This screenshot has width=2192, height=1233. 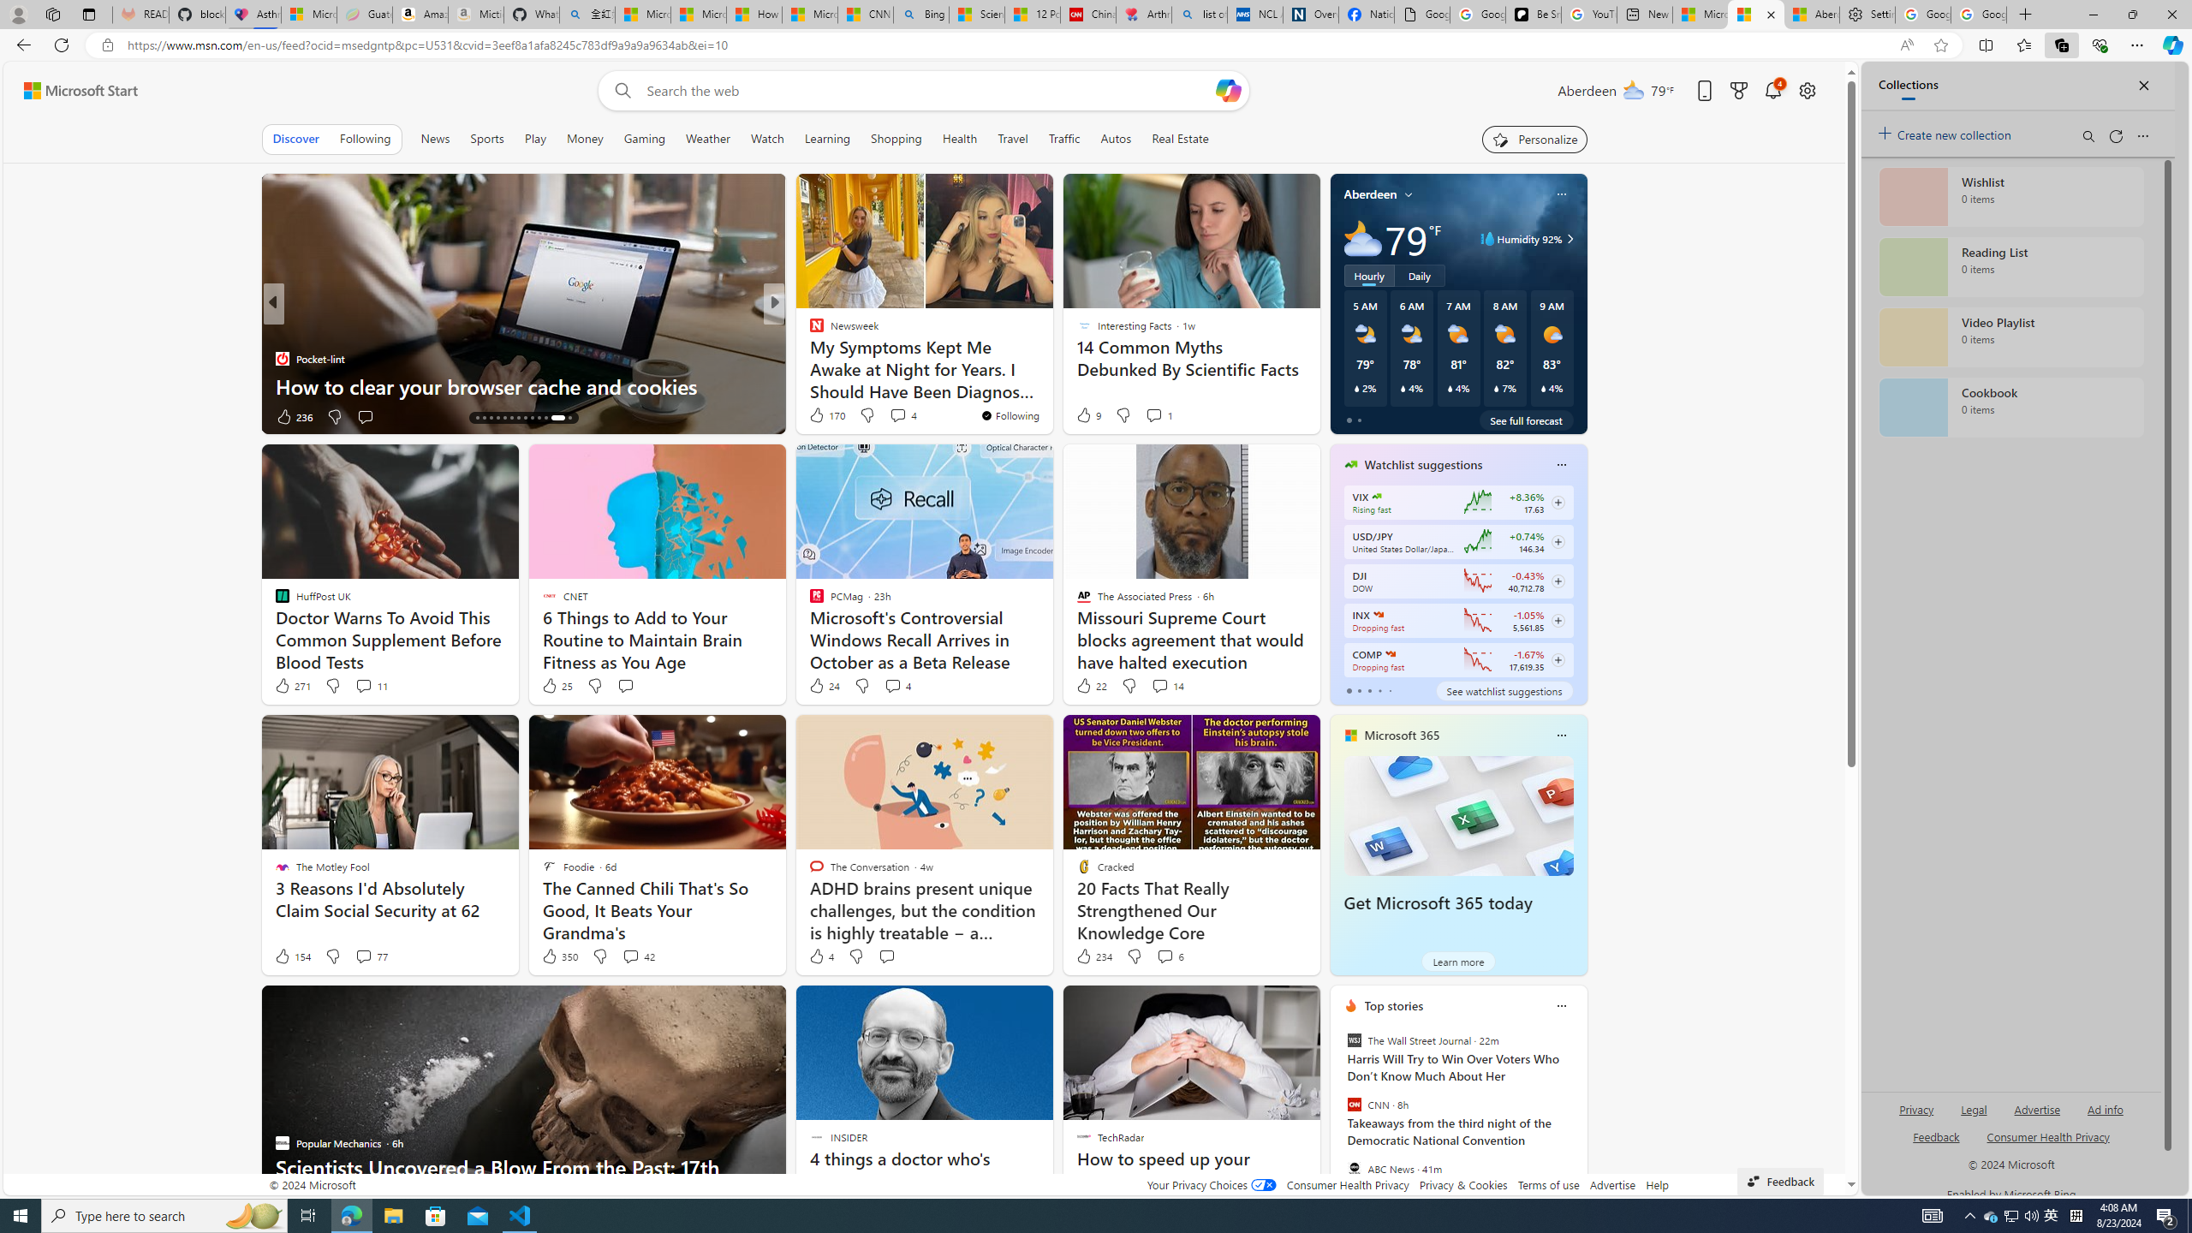 What do you see at coordinates (1377, 615) in the screenshot?
I see `S&P 500` at bounding box center [1377, 615].